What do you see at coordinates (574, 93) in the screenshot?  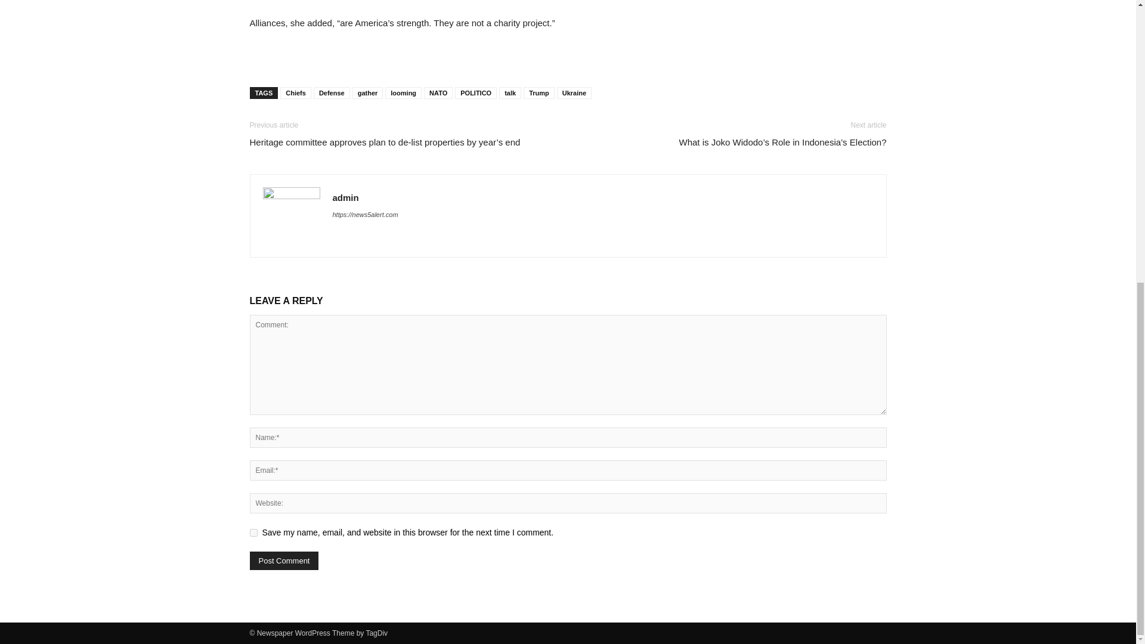 I see `Ukraine` at bounding box center [574, 93].